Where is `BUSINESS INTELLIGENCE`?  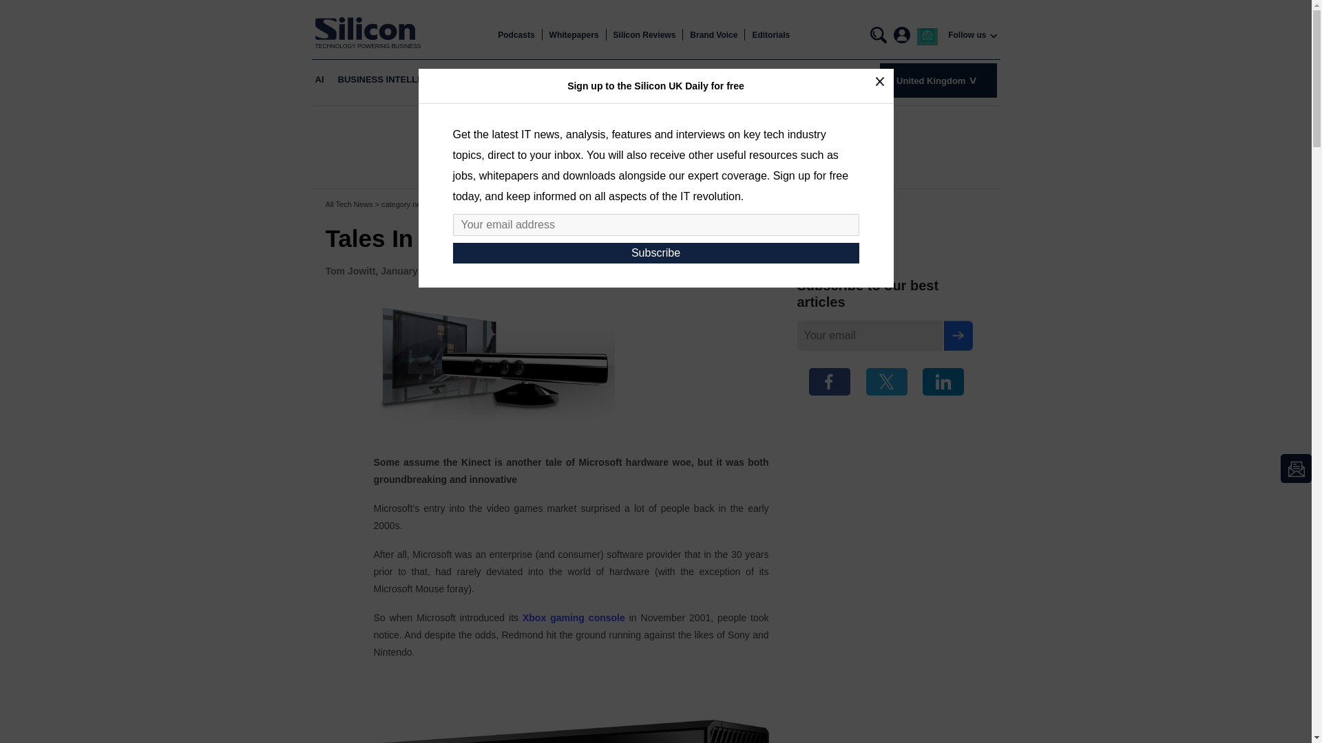
BUSINESS INTELLIGENCE is located at coordinates (394, 80).